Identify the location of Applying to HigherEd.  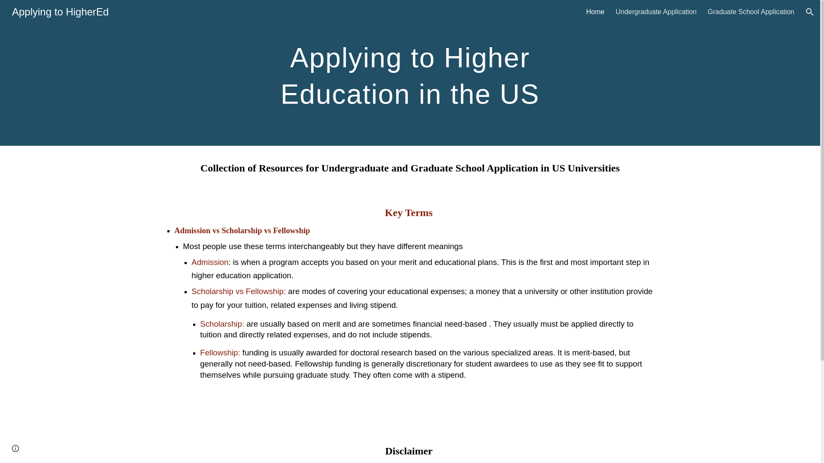
(60, 10).